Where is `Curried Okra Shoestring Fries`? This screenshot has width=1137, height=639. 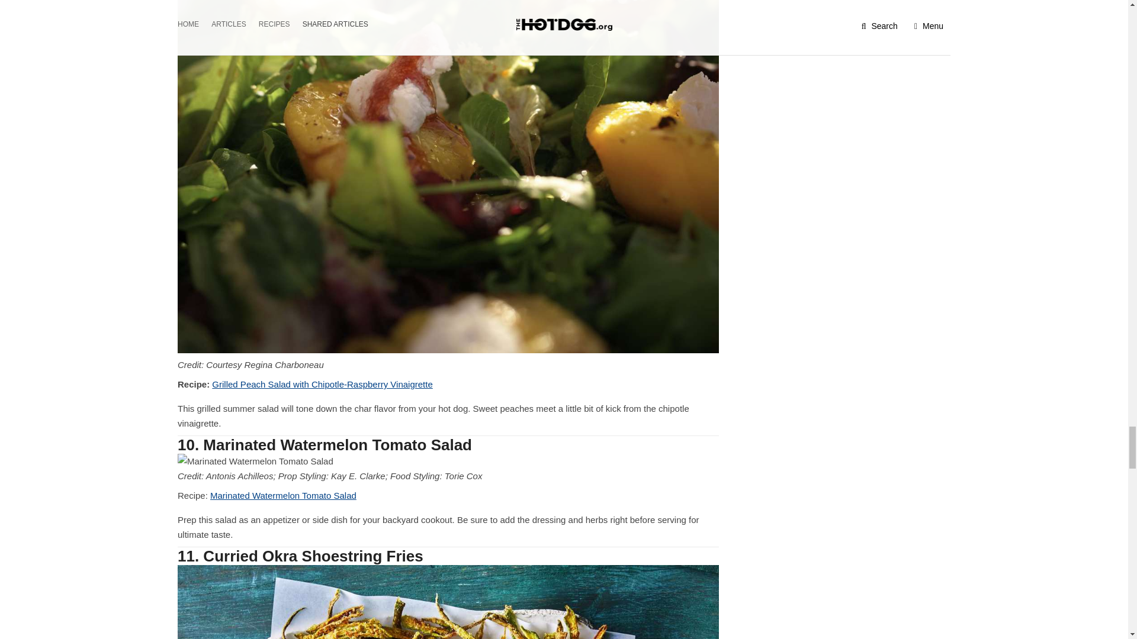 Curried Okra Shoestring Fries is located at coordinates (448, 602).